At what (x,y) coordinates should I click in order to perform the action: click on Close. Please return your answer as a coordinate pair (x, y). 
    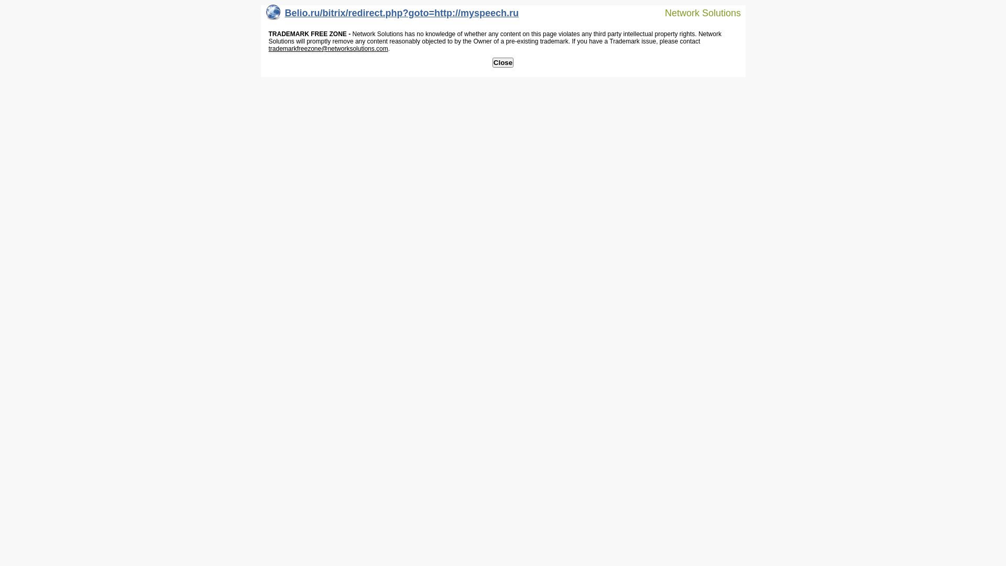
    Looking at the image, I should click on (503, 63).